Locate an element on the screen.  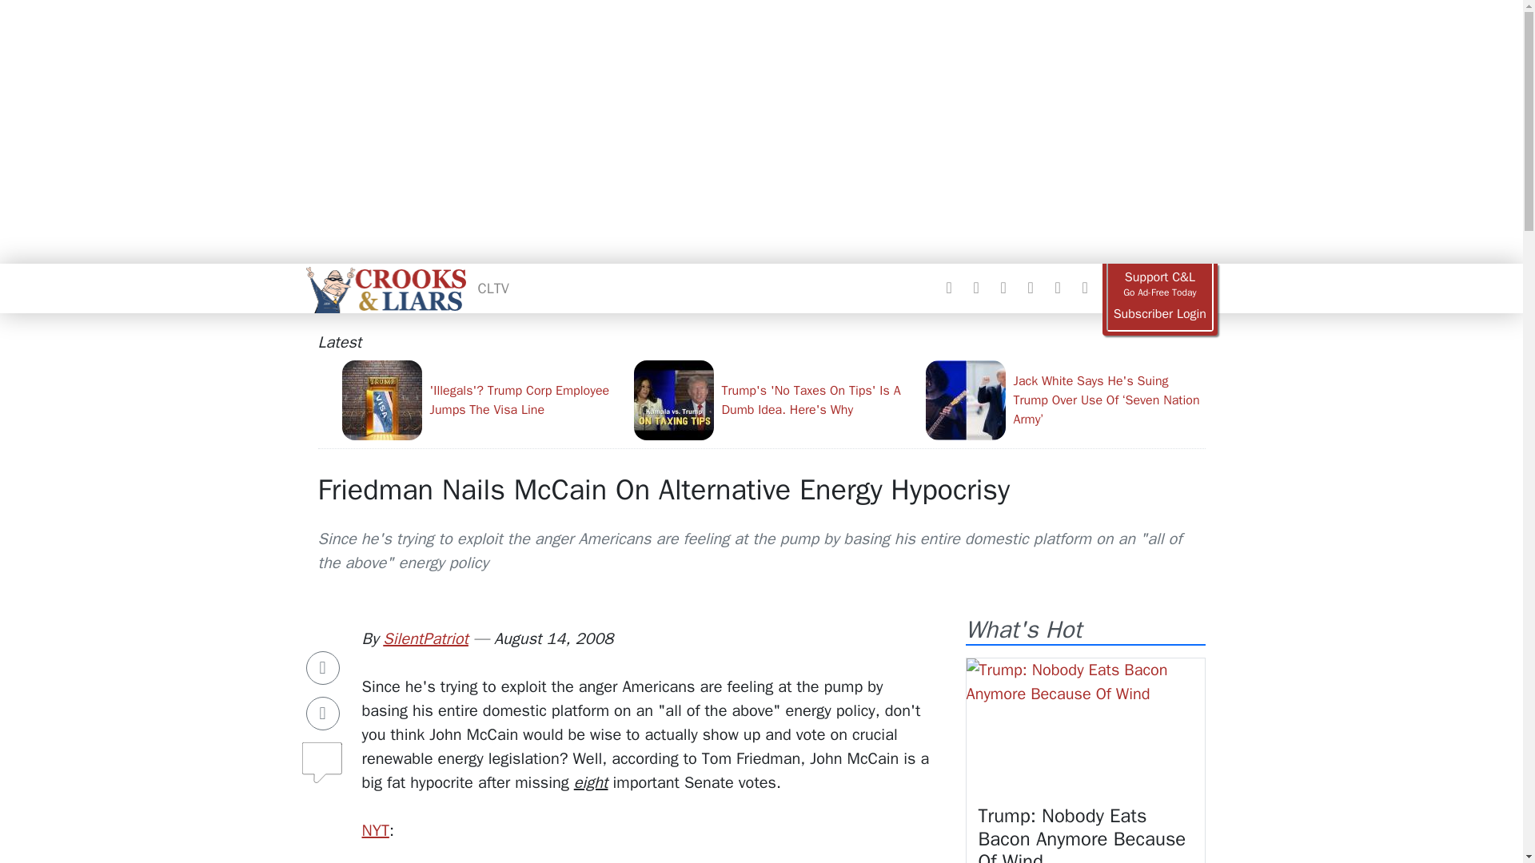
SilentPatriot is located at coordinates (425, 639).